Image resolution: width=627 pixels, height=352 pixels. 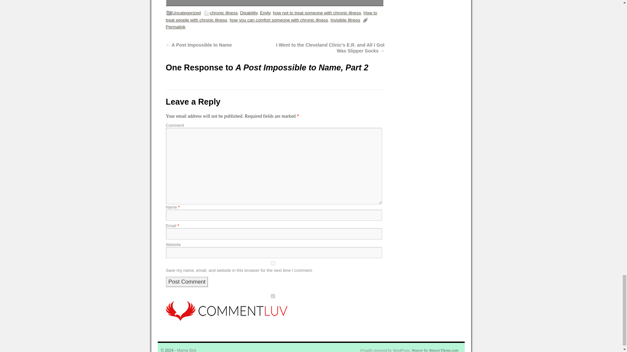 I want to click on Emily, so click(x=265, y=13).